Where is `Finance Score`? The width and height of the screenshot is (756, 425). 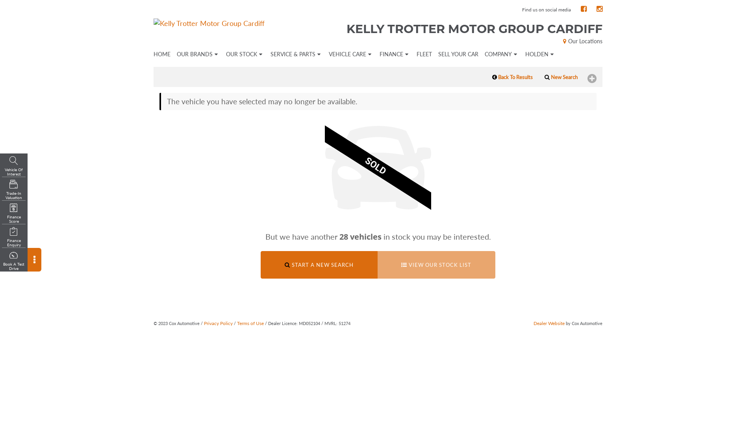
Finance Score is located at coordinates (14, 214).